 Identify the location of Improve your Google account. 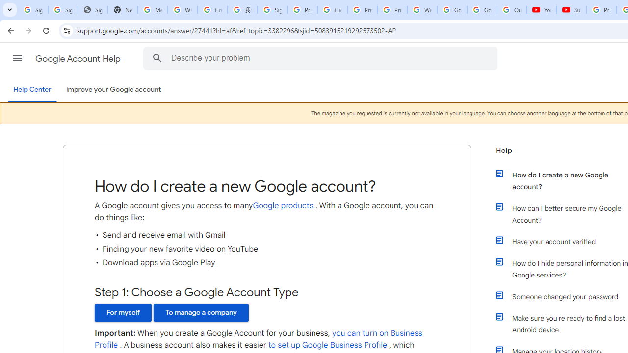
(113, 90).